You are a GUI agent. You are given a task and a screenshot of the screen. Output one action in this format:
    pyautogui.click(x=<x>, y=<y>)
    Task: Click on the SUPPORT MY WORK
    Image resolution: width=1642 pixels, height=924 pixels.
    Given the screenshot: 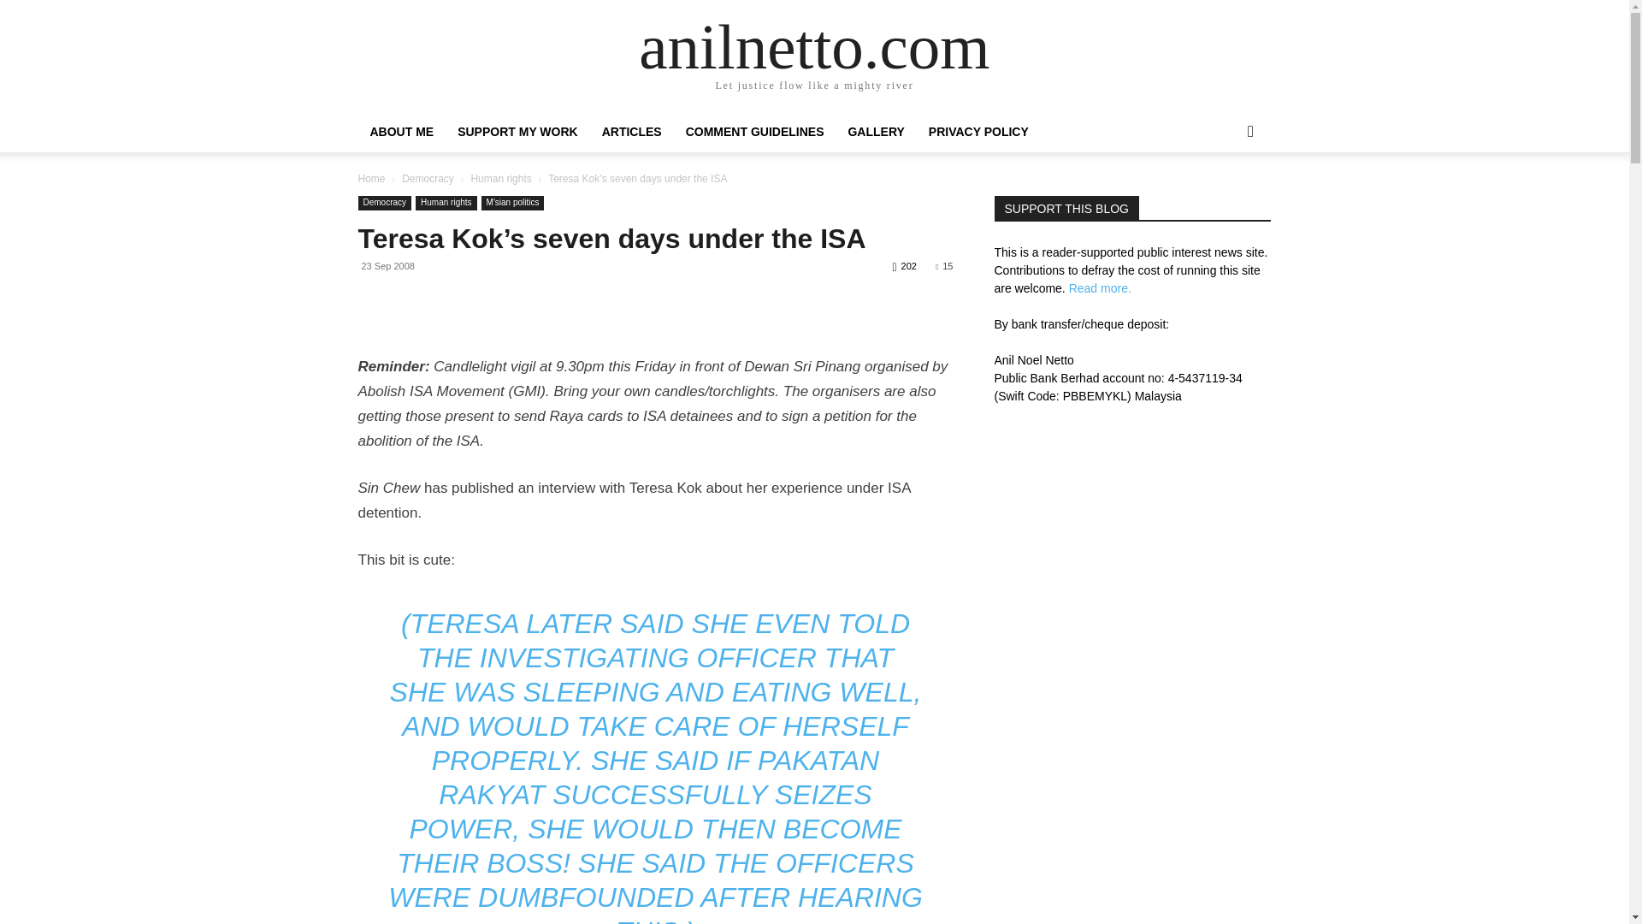 What is the action you would take?
    pyautogui.click(x=517, y=132)
    